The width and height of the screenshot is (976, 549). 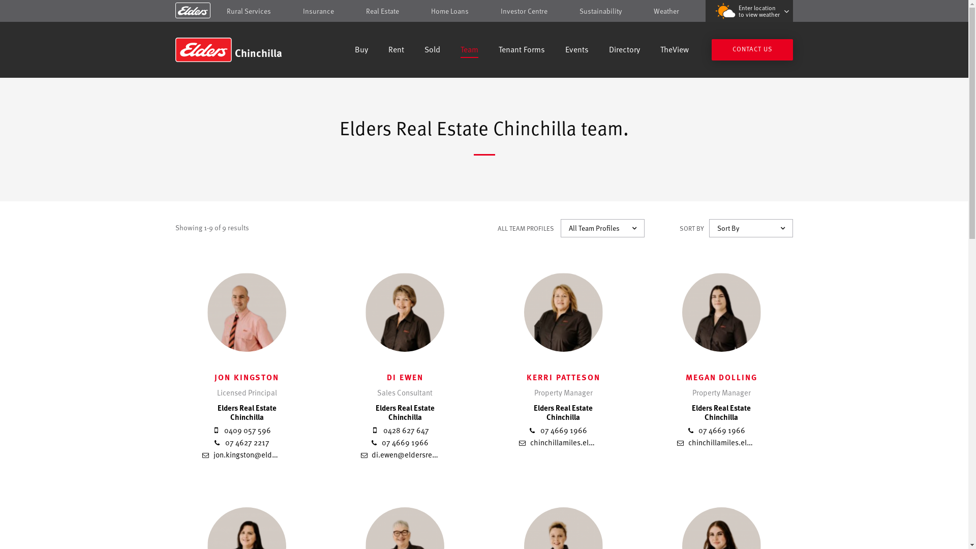 I want to click on 0428 627 647, so click(x=400, y=430).